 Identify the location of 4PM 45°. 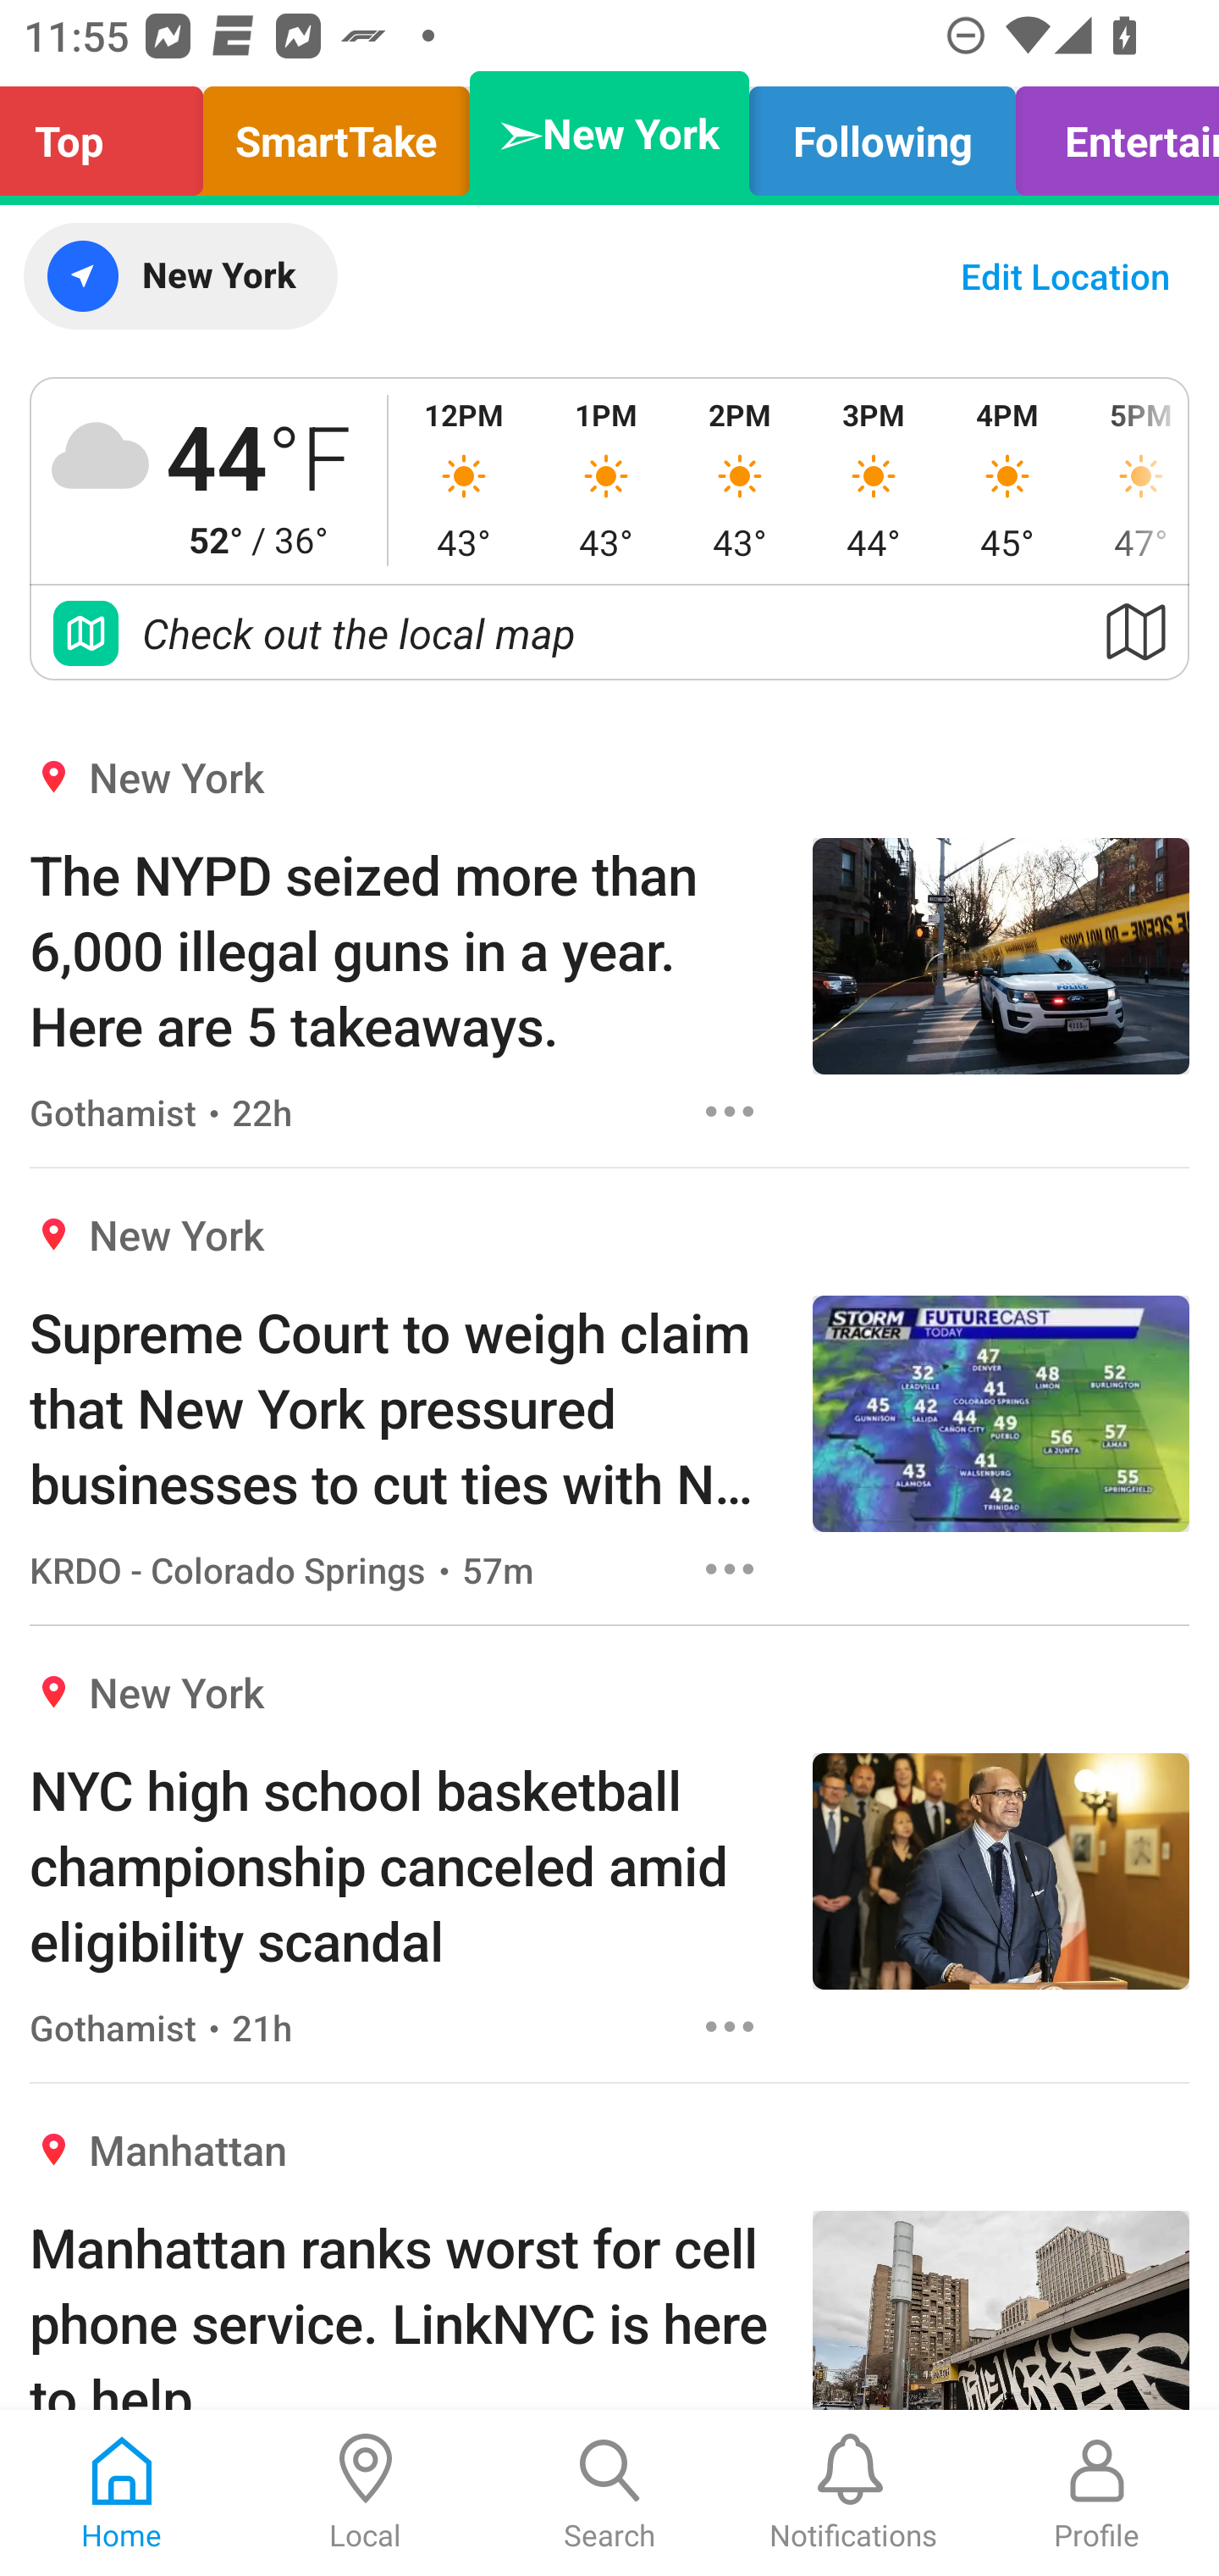
(1007, 480).